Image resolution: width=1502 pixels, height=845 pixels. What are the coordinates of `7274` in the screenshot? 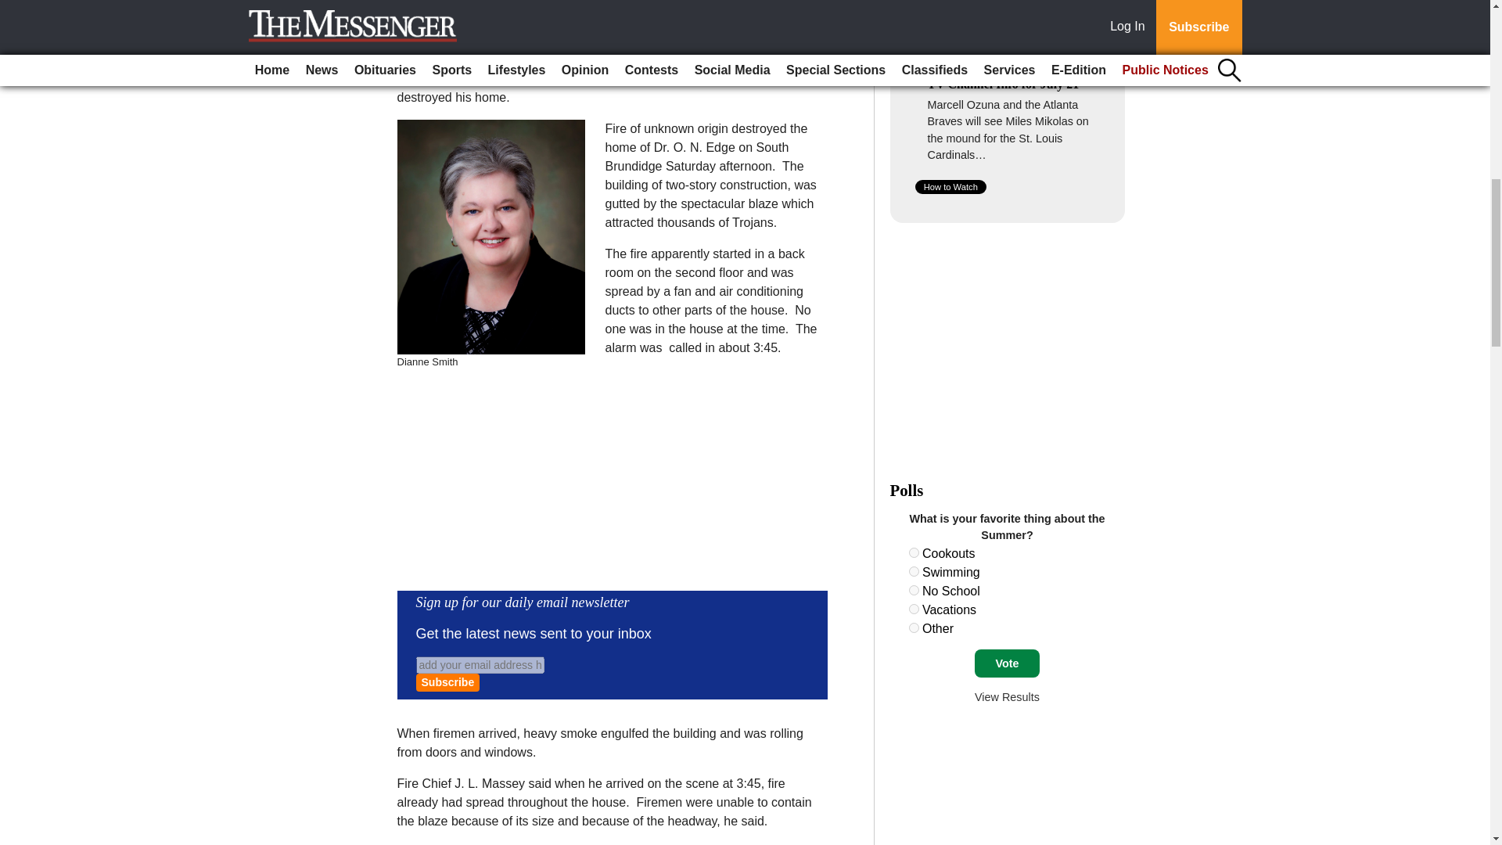 It's located at (914, 552).